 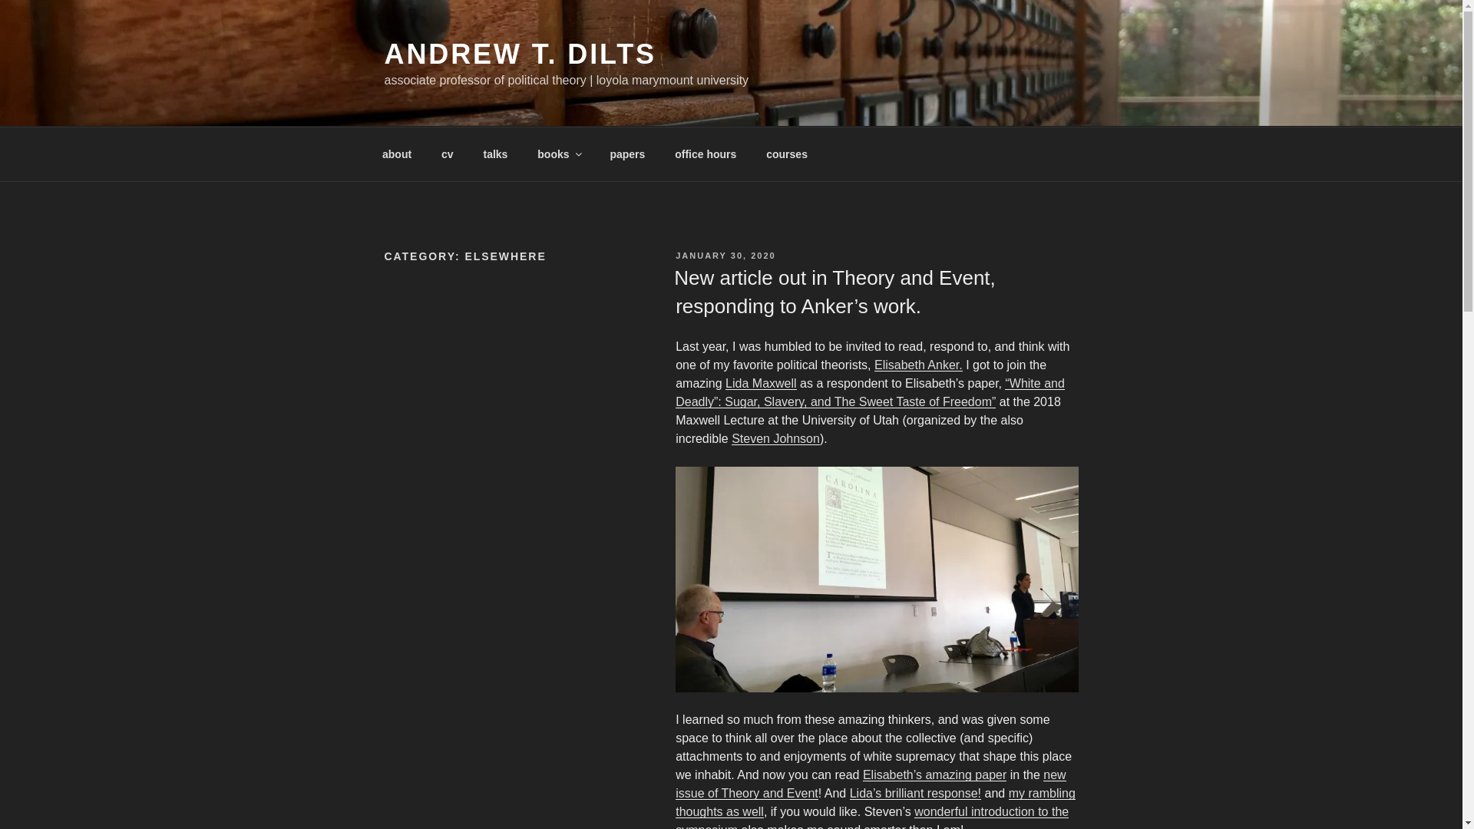 What do you see at coordinates (706, 154) in the screenshot?
I see `office hours` at bounding box center [706, 154].